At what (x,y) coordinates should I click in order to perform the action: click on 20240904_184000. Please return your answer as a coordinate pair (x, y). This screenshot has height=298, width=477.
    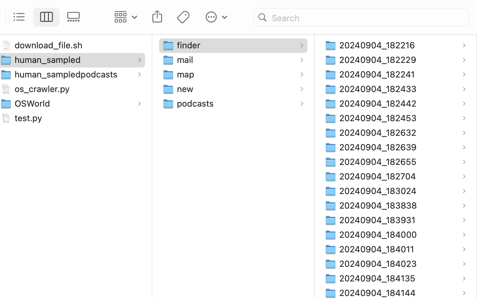
    Looking at the image, I should click on (380, 234).